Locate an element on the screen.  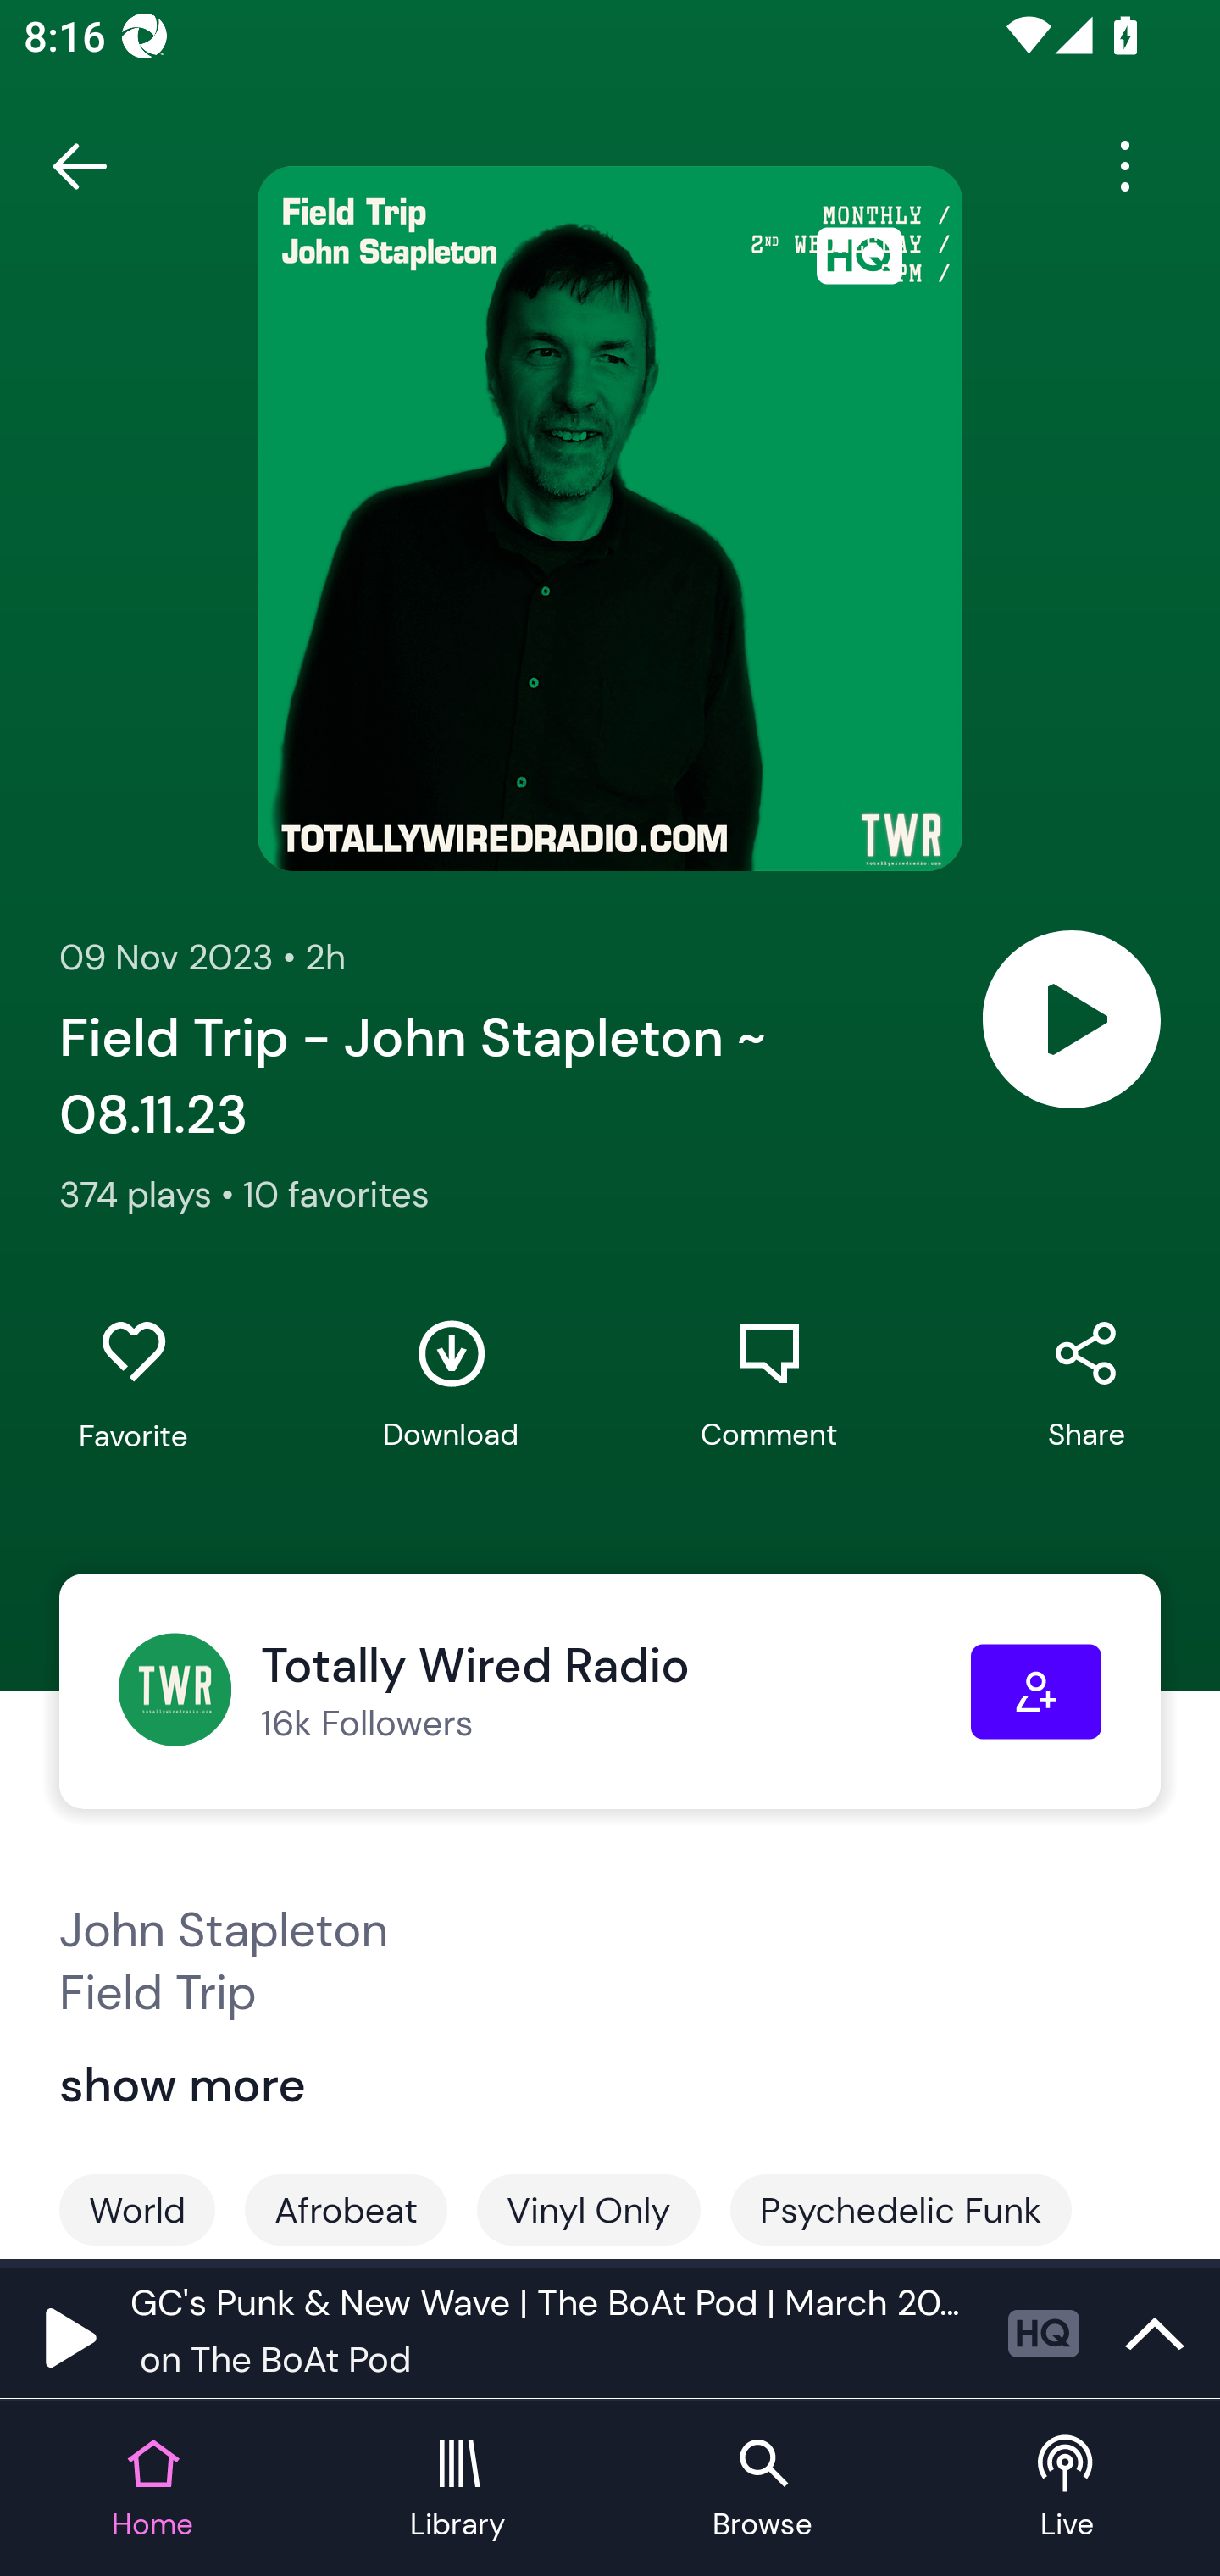
Live tab Live is located at coordinates (1067, 2490).